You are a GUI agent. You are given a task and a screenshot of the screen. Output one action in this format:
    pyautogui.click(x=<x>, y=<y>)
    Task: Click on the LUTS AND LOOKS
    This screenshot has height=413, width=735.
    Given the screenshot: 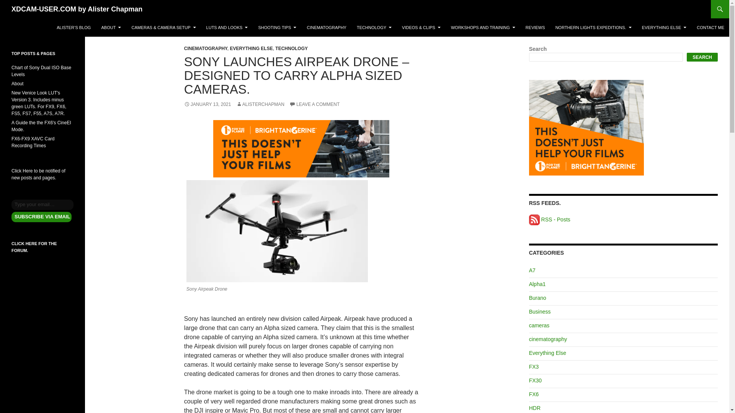 What is the action you would take?
    pyautogui.click(x=227, y=28)
    